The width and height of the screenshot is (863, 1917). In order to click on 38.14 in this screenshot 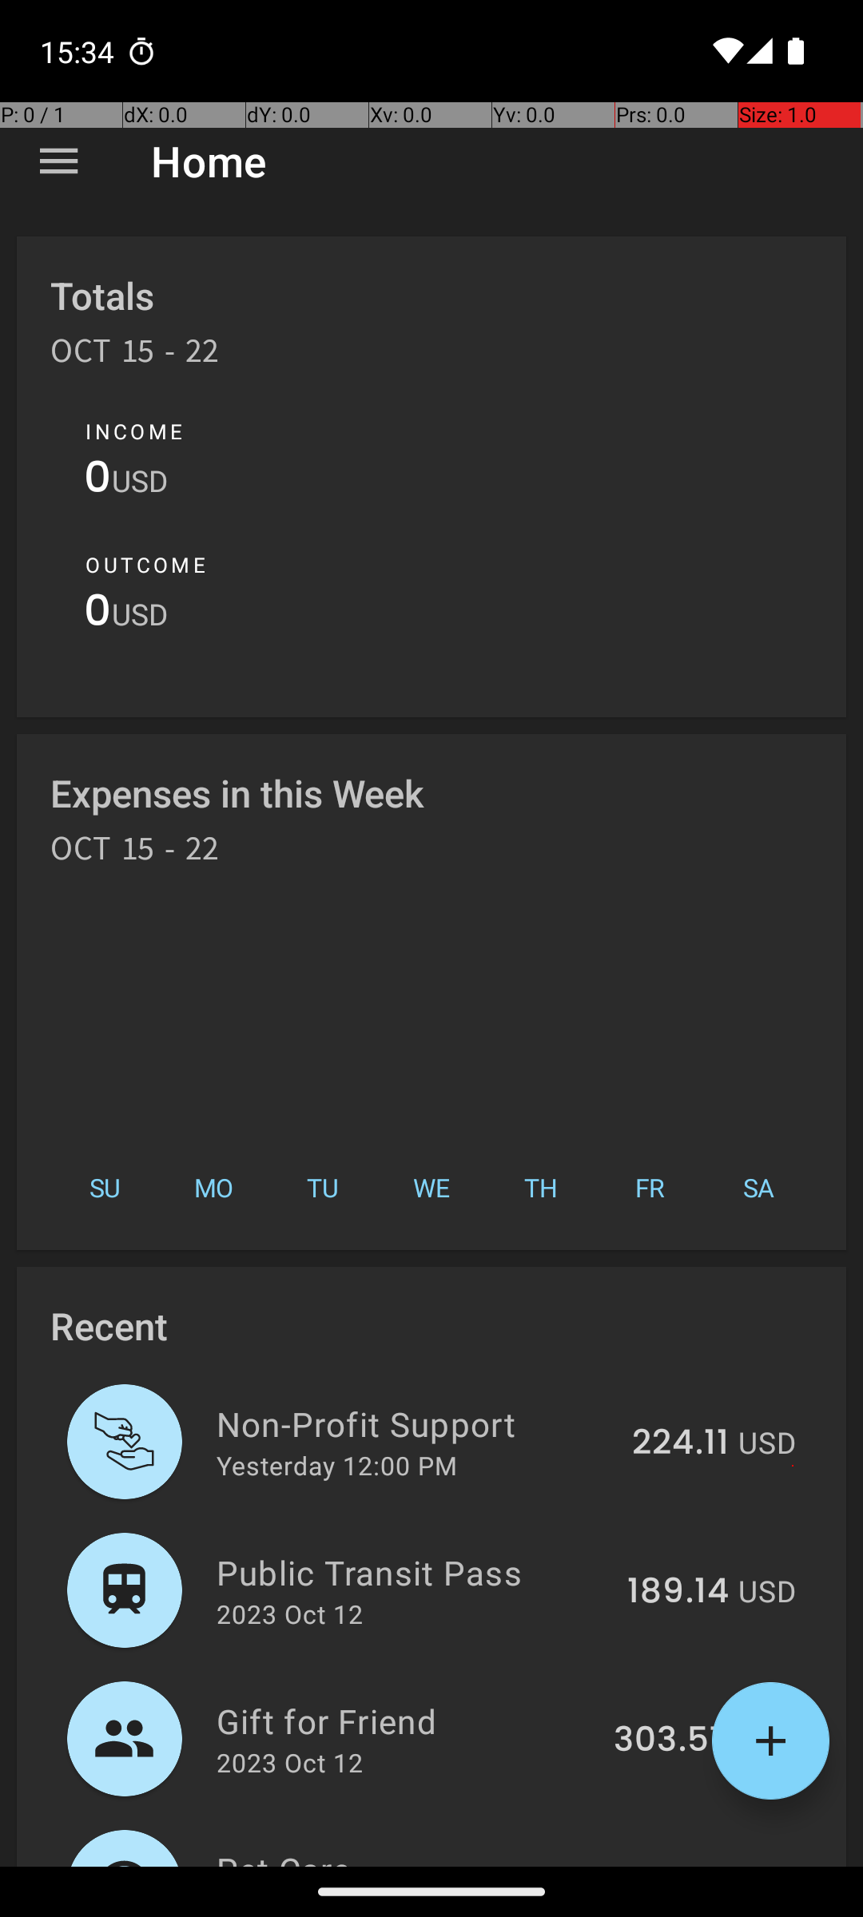, I will do `click(686, 1864)`.